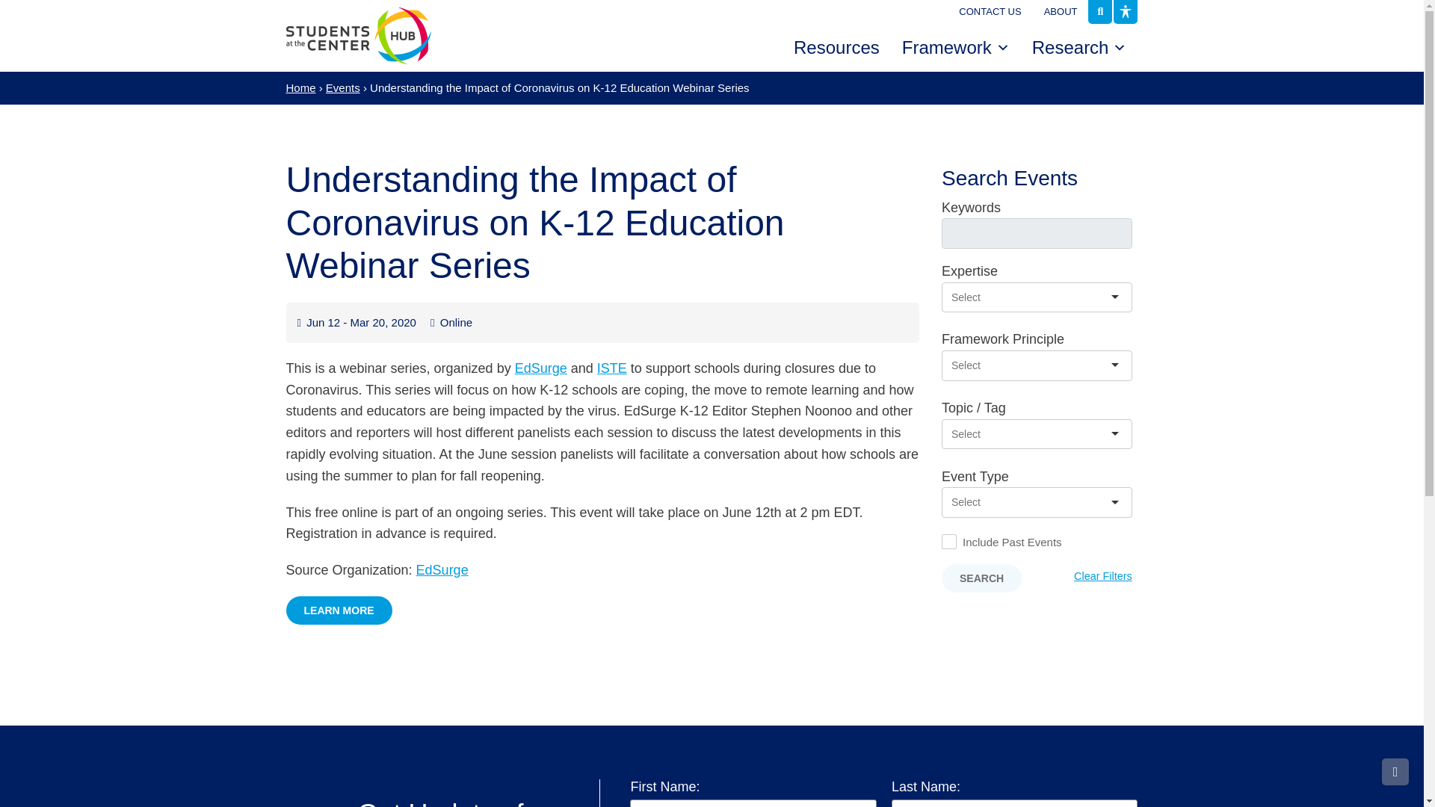 The height and width of the screenshot is (807, 1435). What do you see at coordinates (300, 88) in the screenshot?
I see `Go to Students at the Center.` at bounding box center [300, 88].